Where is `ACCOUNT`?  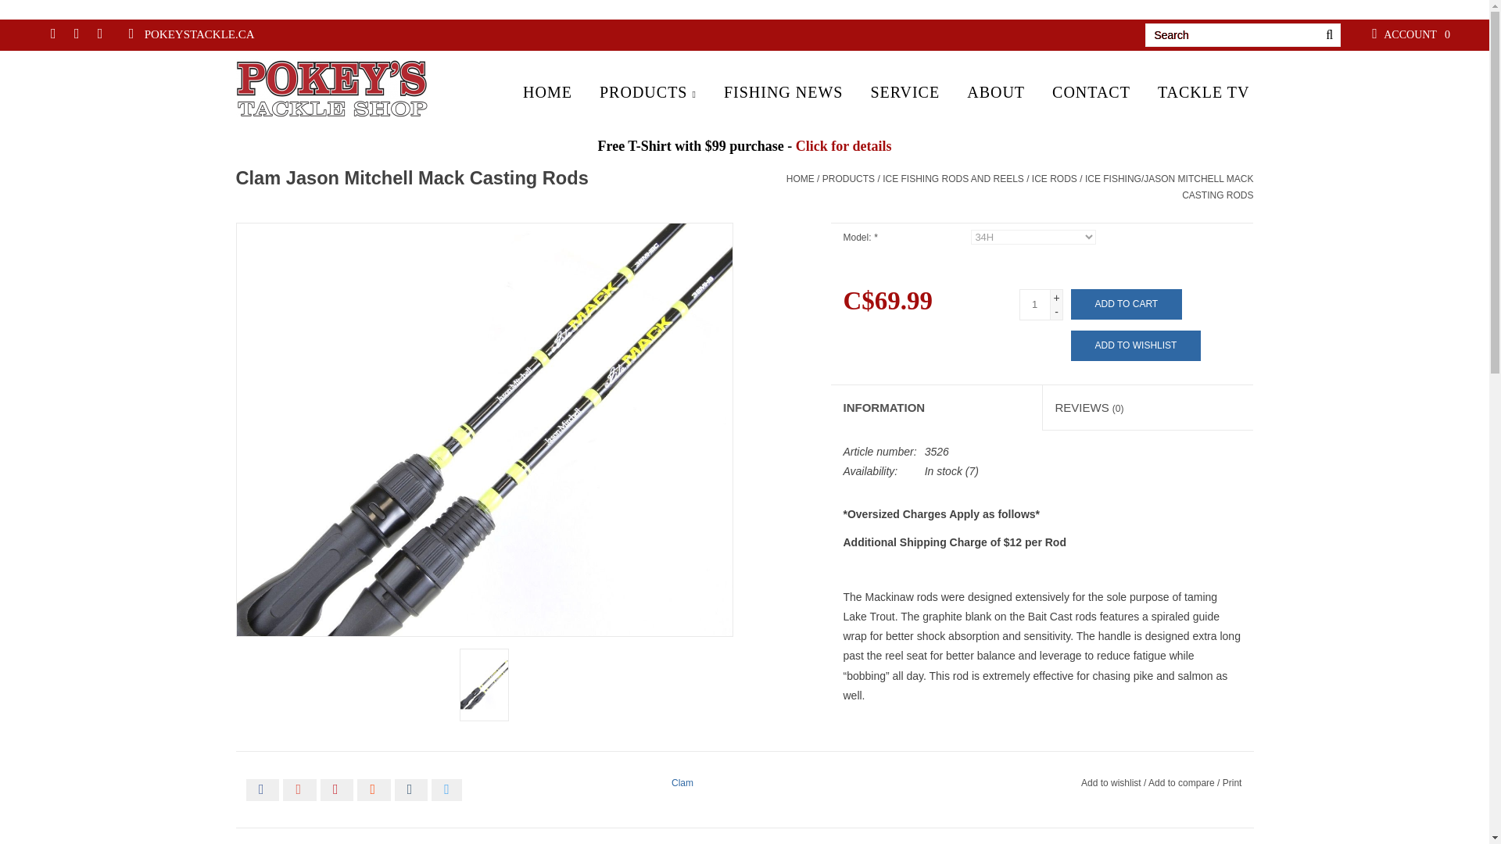
ACCOUNT is located at coordinates (1388, 32).